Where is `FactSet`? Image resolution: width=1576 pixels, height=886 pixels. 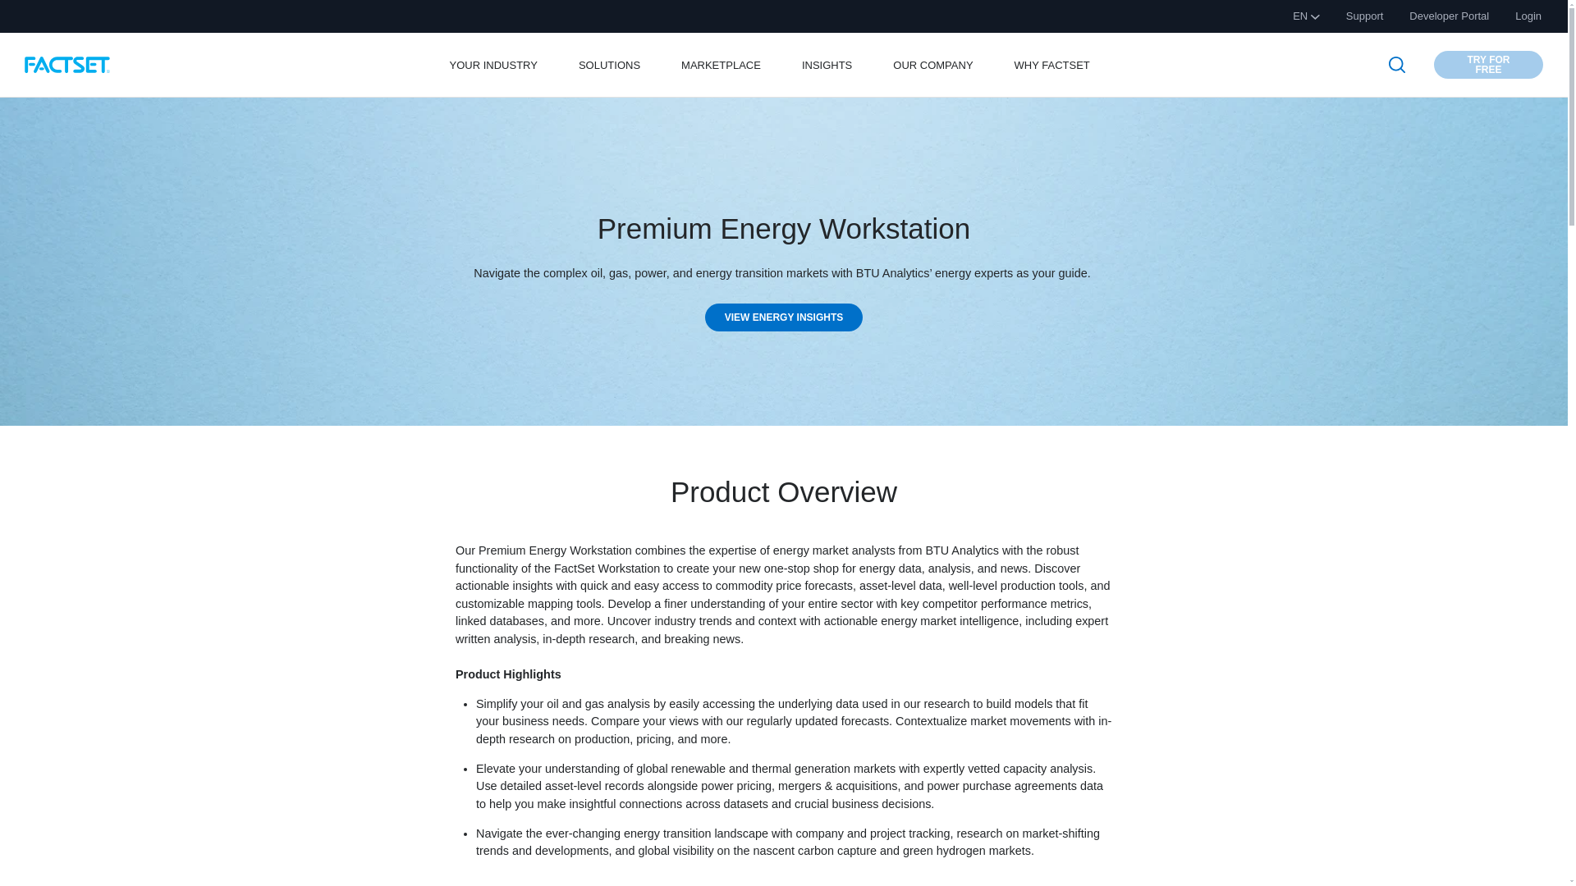
FactSet is located at coordinates (87, 64).